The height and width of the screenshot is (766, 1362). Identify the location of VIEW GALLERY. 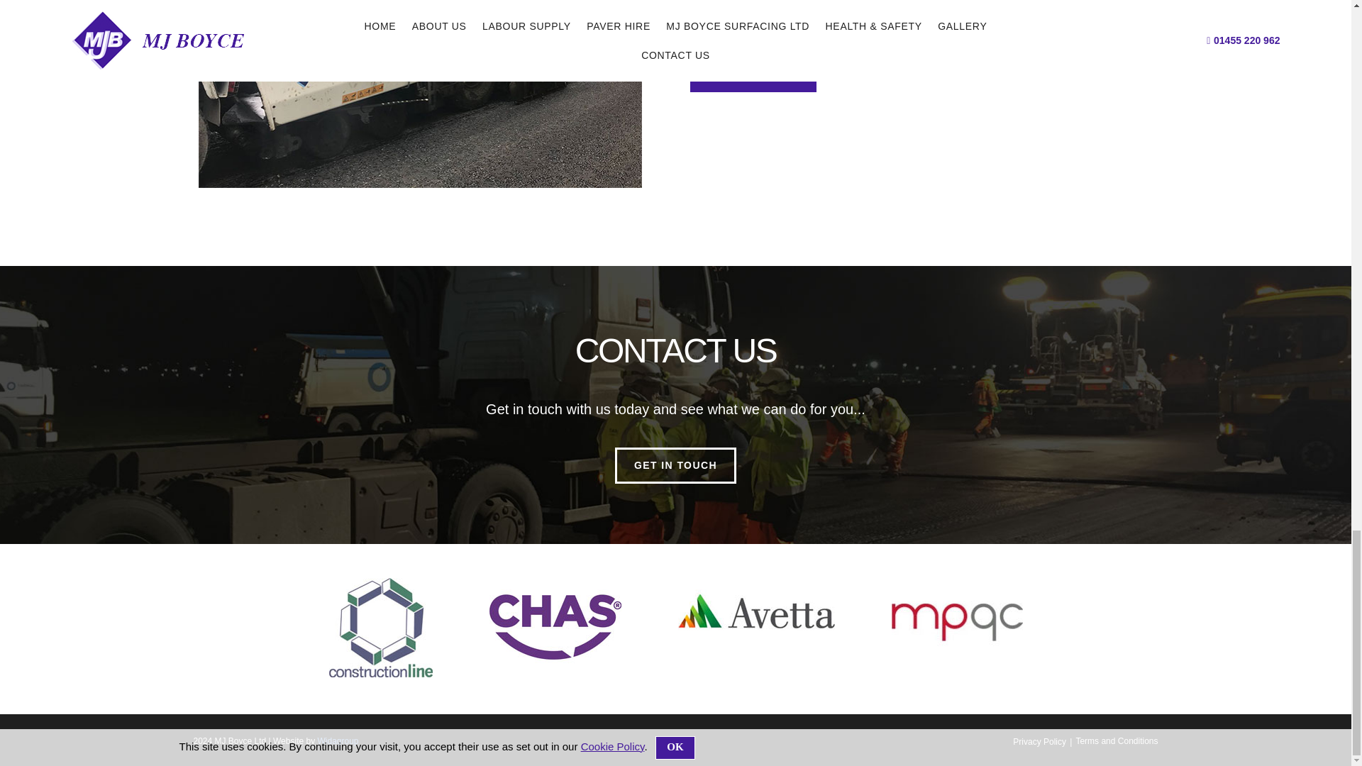
(752, 72).